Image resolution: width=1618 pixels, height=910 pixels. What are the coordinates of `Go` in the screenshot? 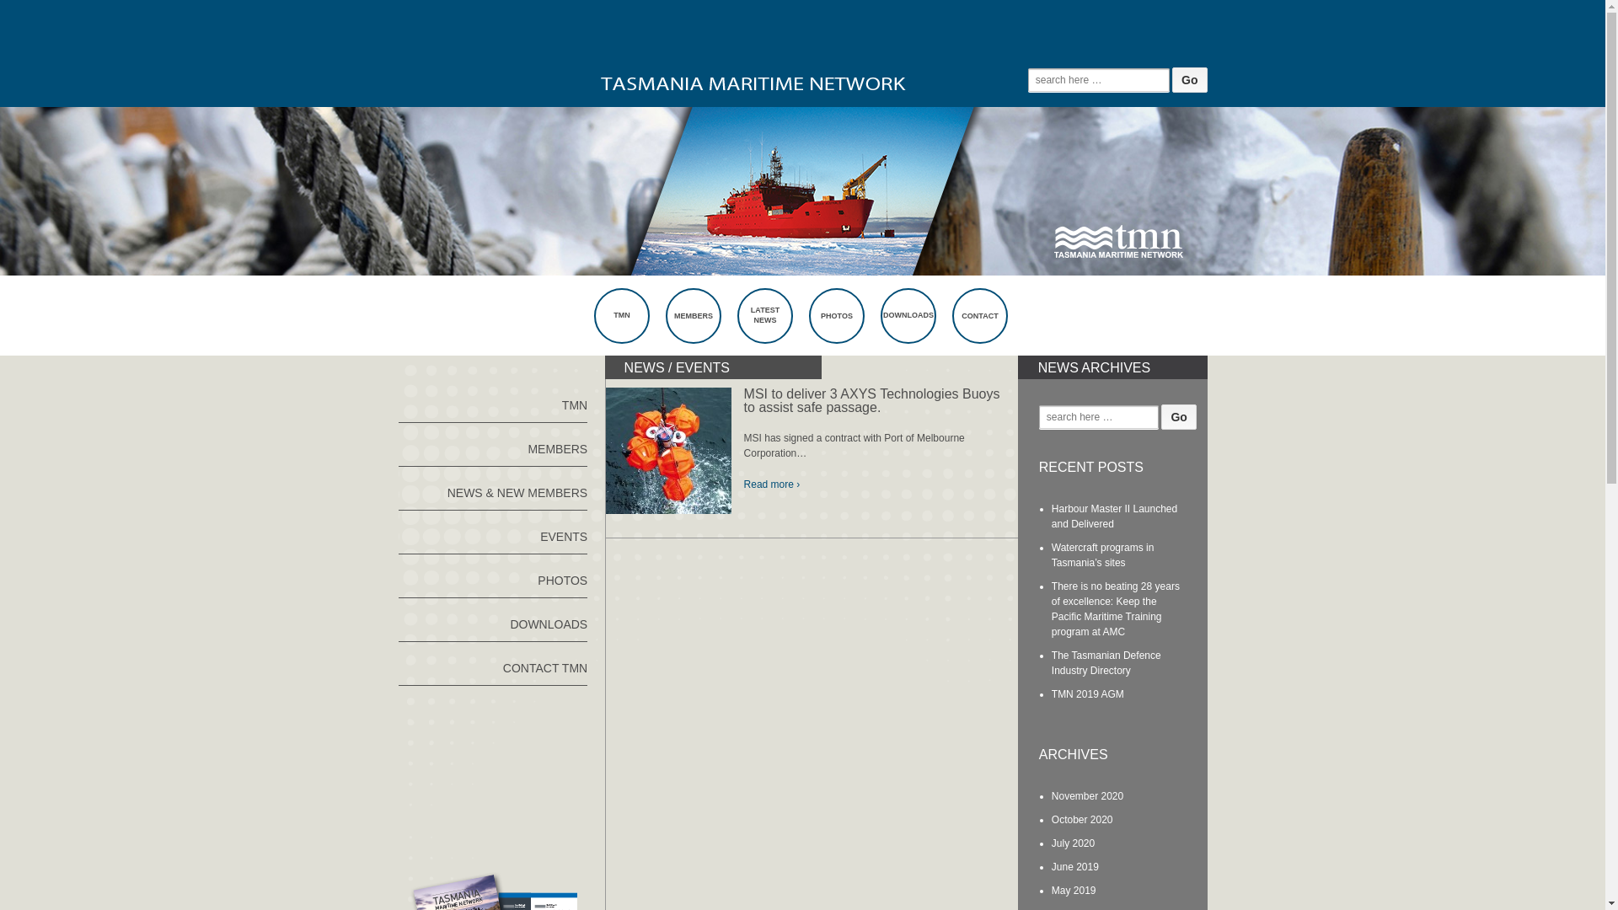 It's located at (1178, 417).